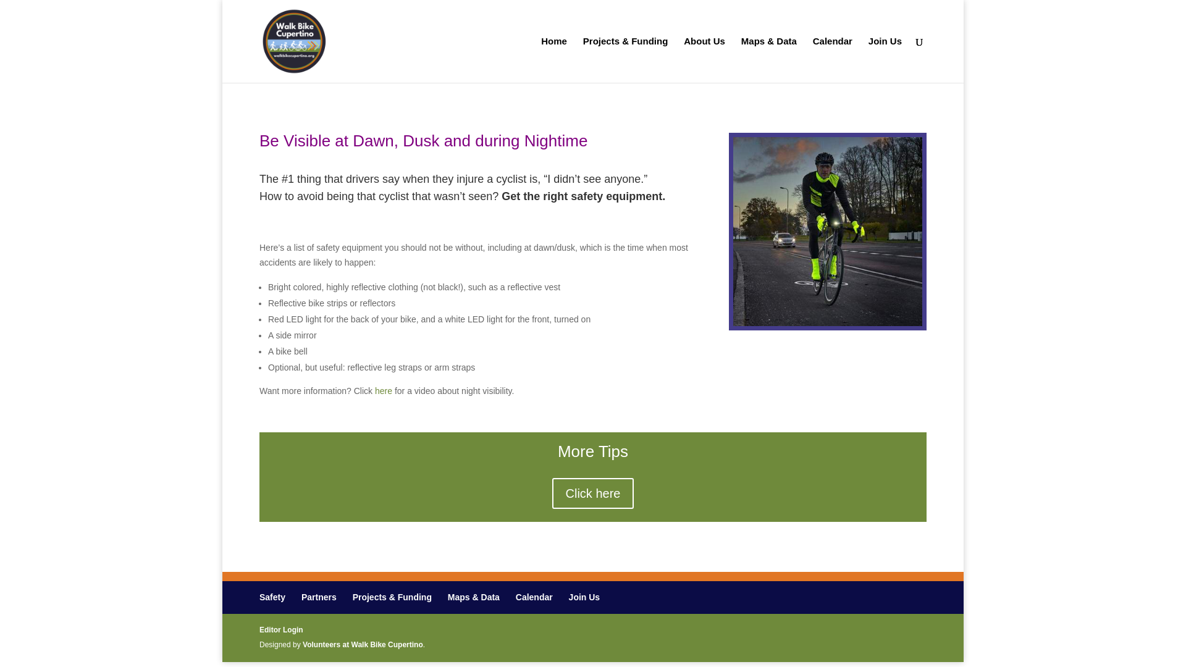 The height and width of the screenshot is (667, 1186). I want to click on Join Us, so click(584, 597).